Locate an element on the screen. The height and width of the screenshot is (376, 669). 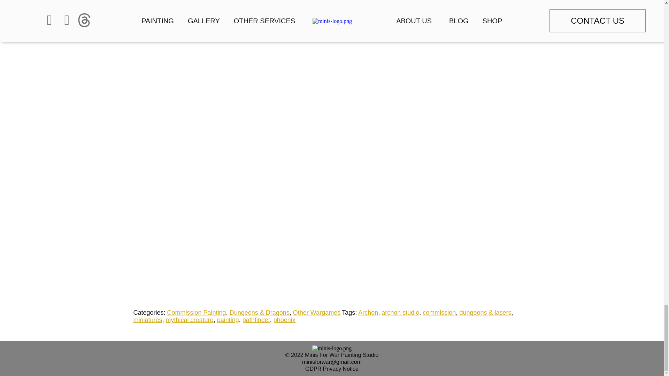
Other Wargames is located at coordinates (316, 313).